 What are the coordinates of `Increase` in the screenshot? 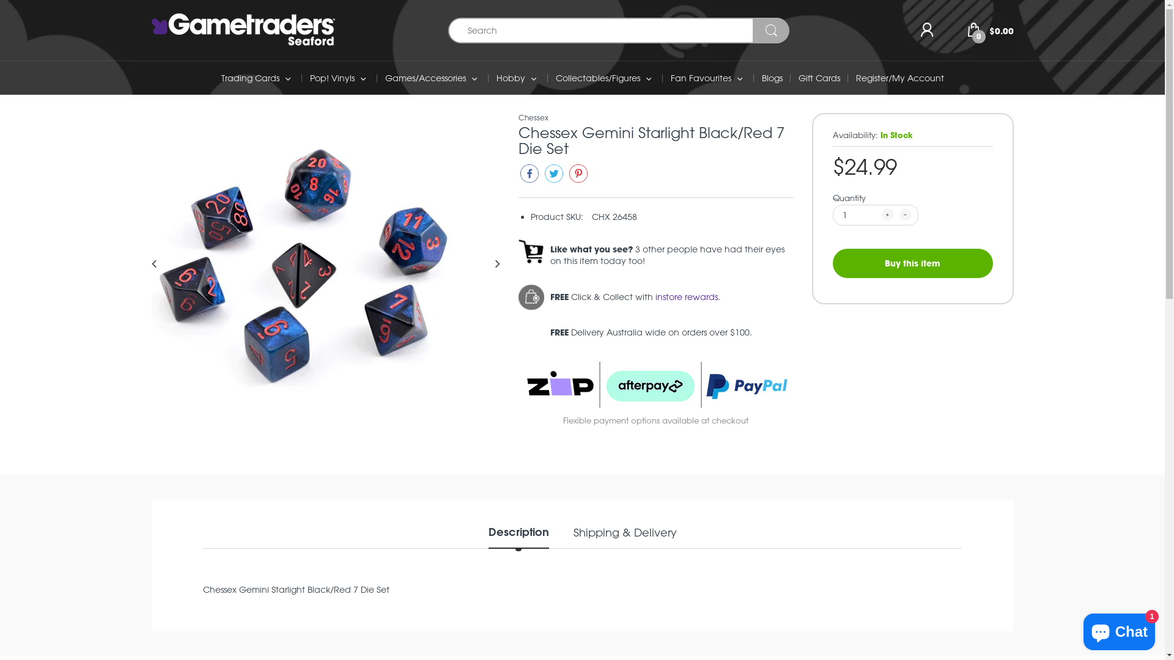 It's located at (888, 214).